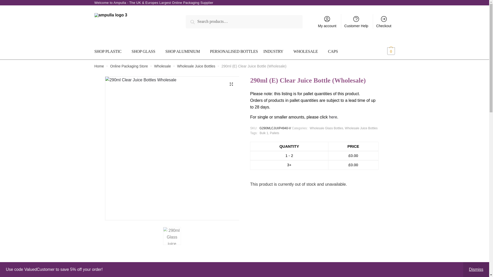  I want to click on Customer Help, so click(356, 22).